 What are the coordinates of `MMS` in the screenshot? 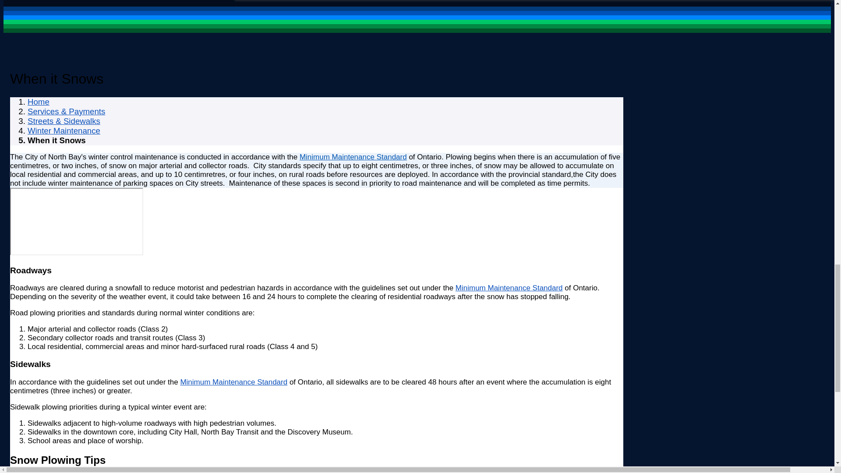 It's located at (233, 382).